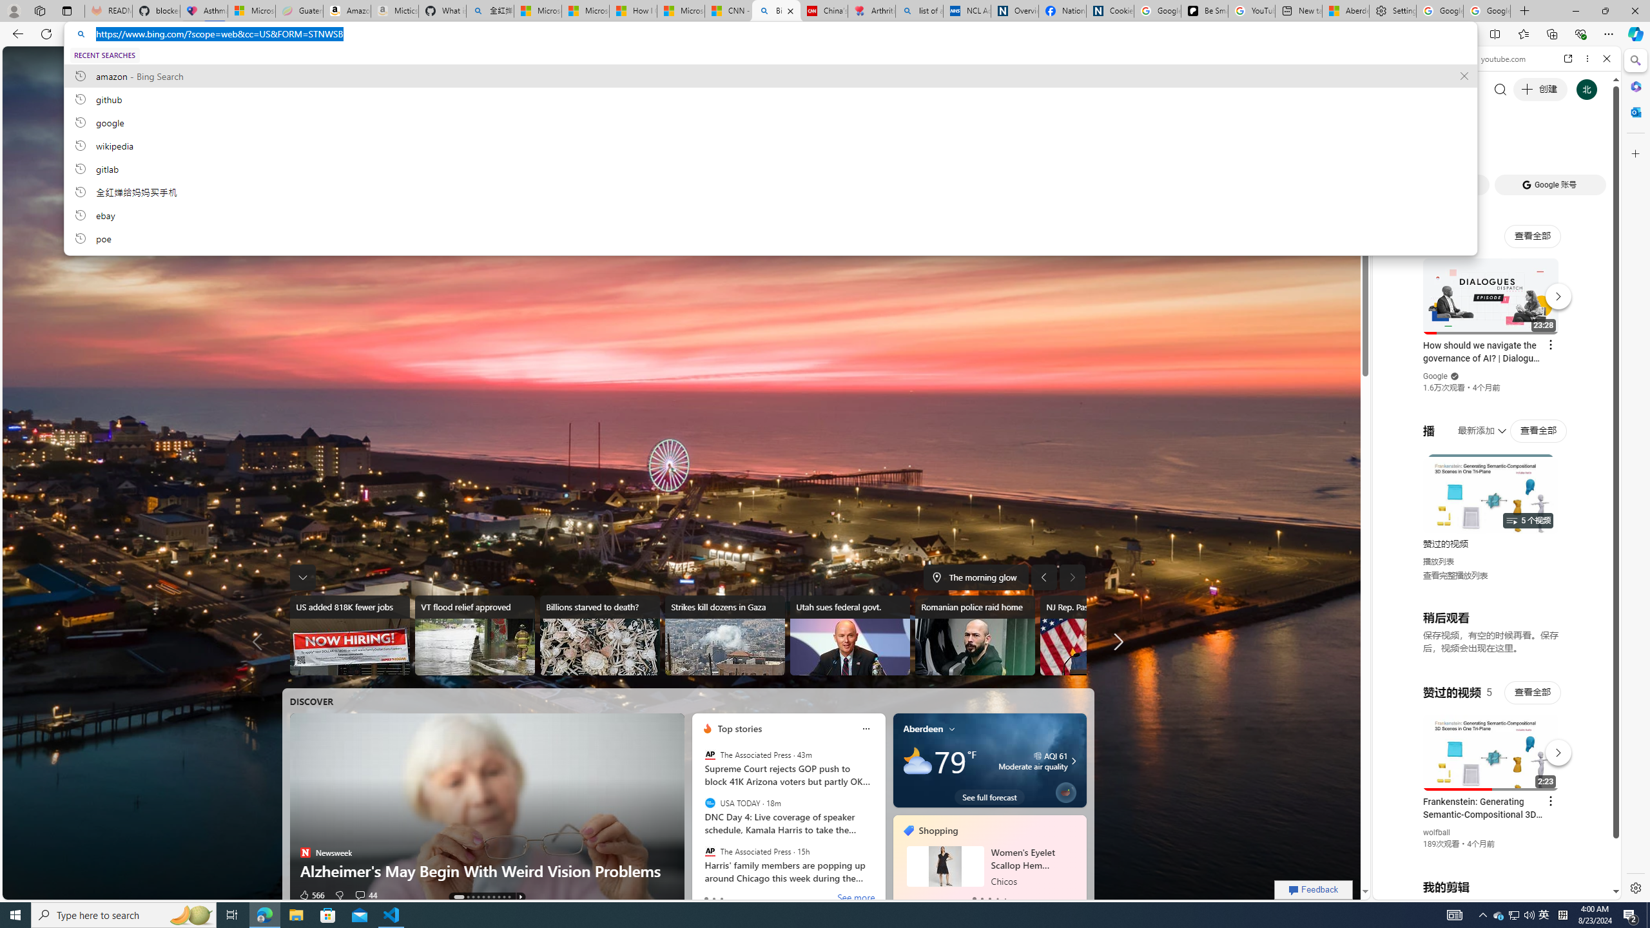 This screenshot has height=928, width=1650. Describe the element at coordinates (1592, 148) in the screenshot. I see `Class: b_serphb` at that location.